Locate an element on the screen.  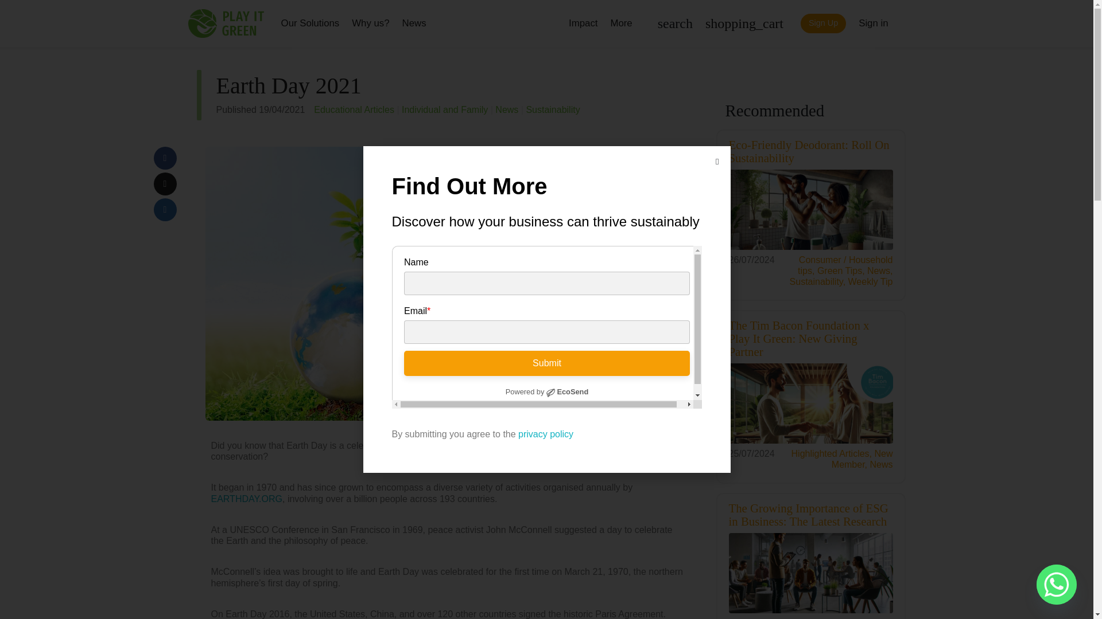
More is located at coordinates (621, 23).